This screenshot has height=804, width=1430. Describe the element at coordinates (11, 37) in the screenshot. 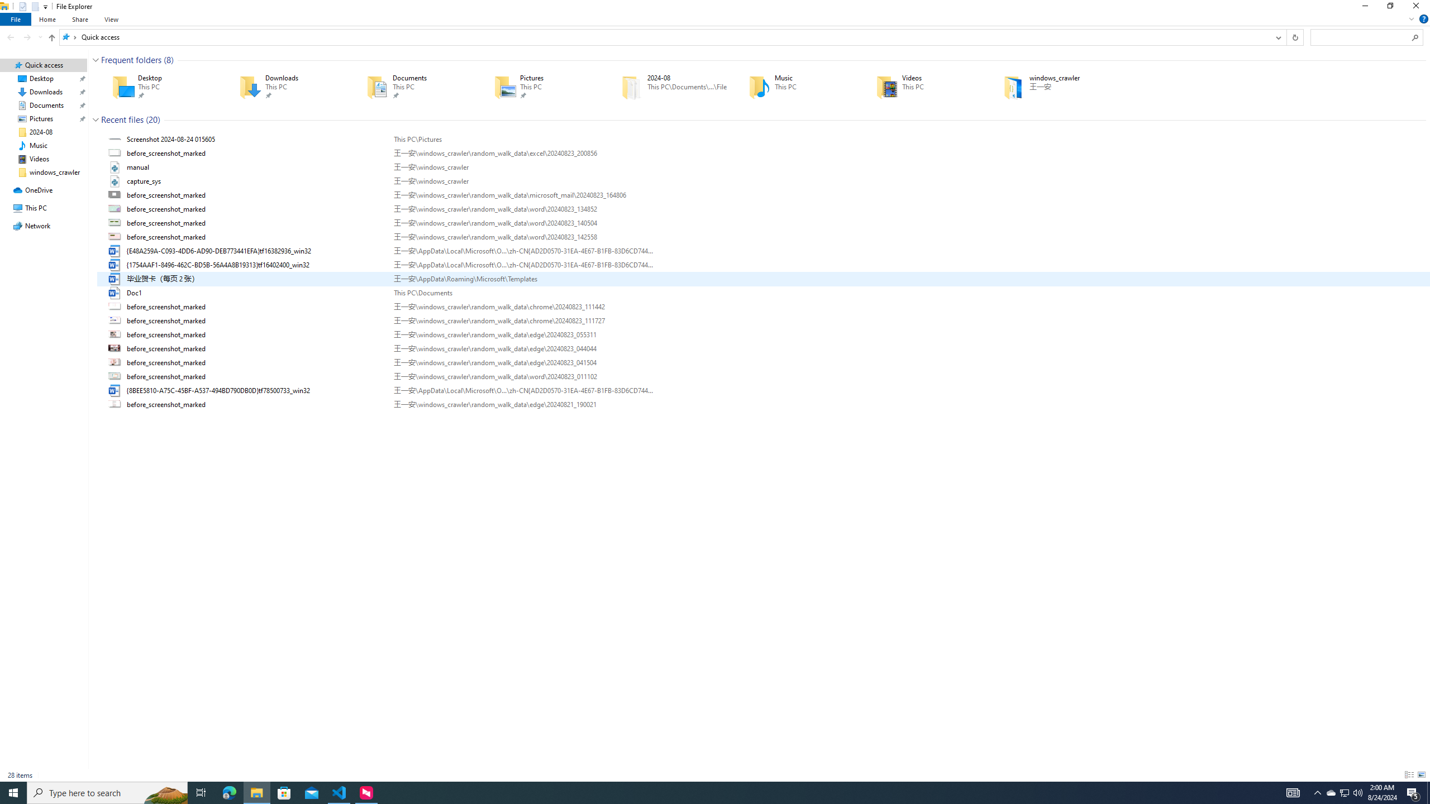

I see `Back (Alt + Left Arrow)` at that location.